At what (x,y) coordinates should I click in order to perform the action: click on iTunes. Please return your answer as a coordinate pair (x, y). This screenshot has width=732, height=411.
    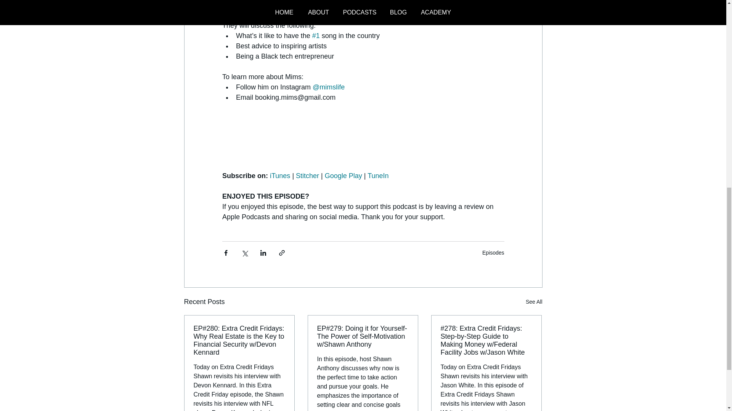
    Looking at the image, I should click on (280, 176).